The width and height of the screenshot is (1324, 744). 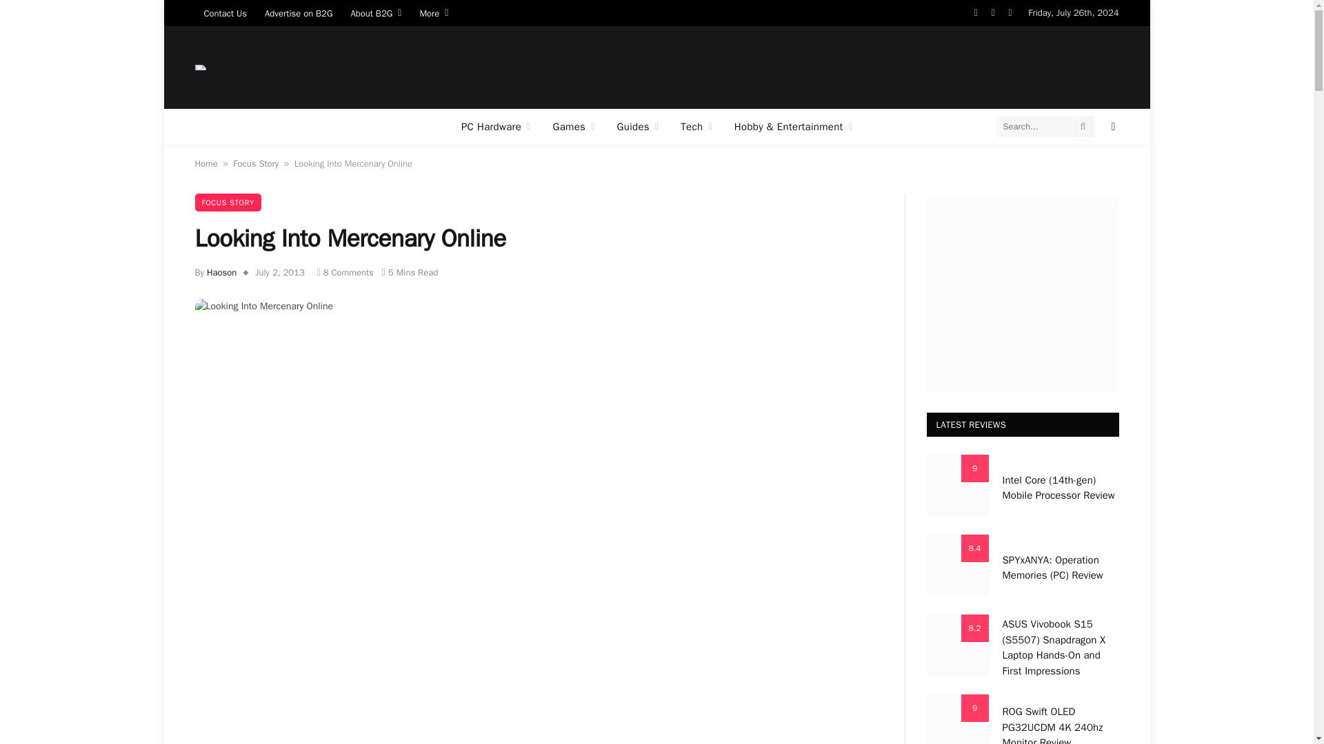 I want to click on PC Hardware, so click(x=495, y=126).